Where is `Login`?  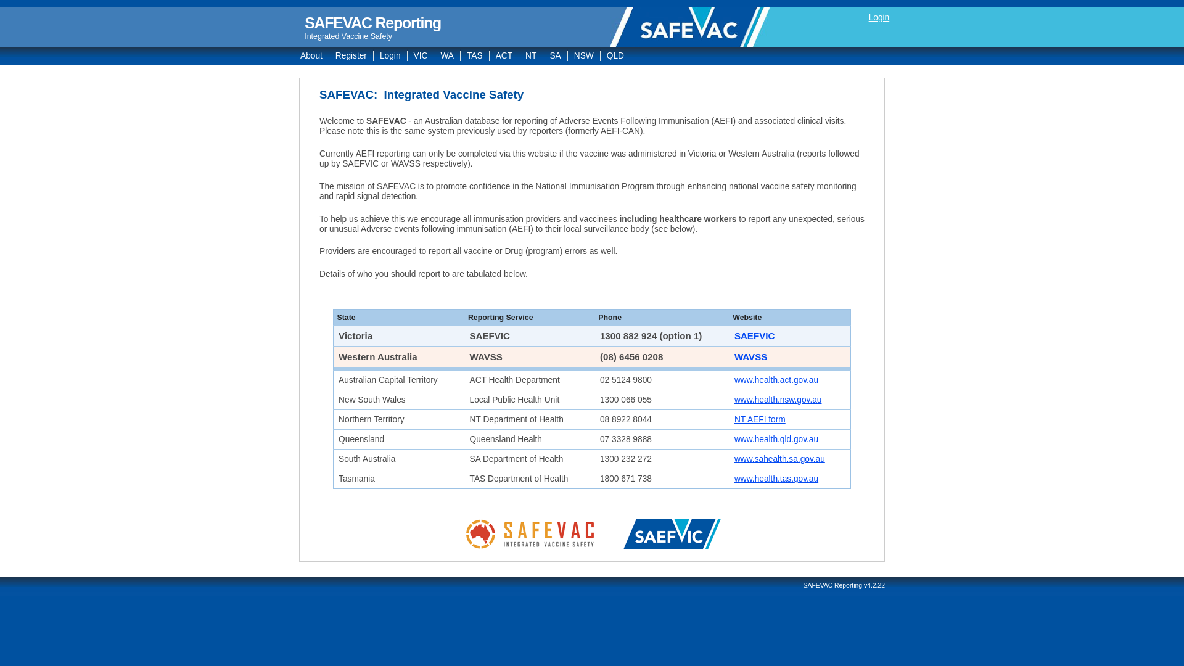
Login is located at coordinates (391, 55).